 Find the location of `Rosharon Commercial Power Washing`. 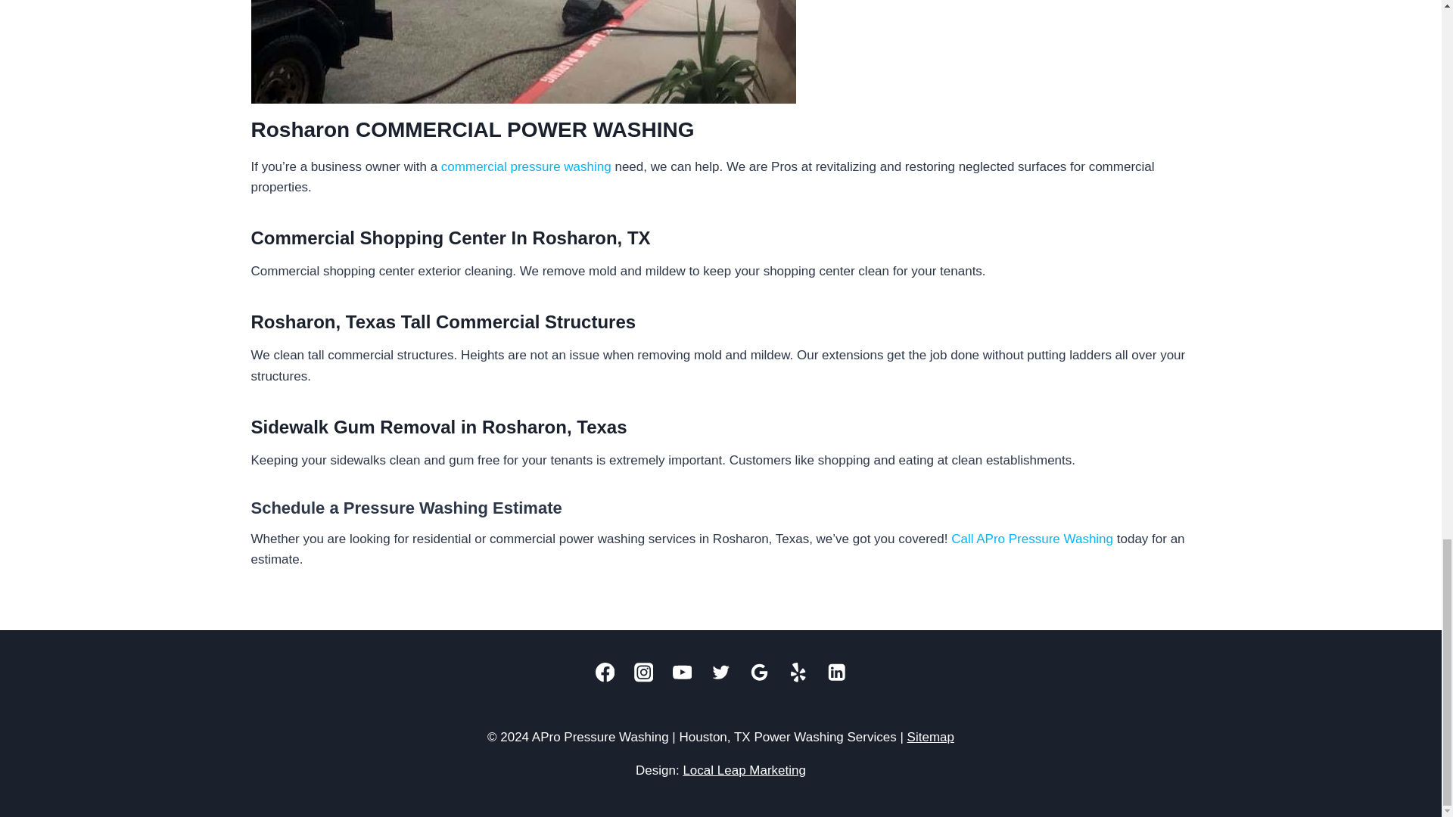

Rosharon Commercial Power Washing is located at coordinates (524, 51).